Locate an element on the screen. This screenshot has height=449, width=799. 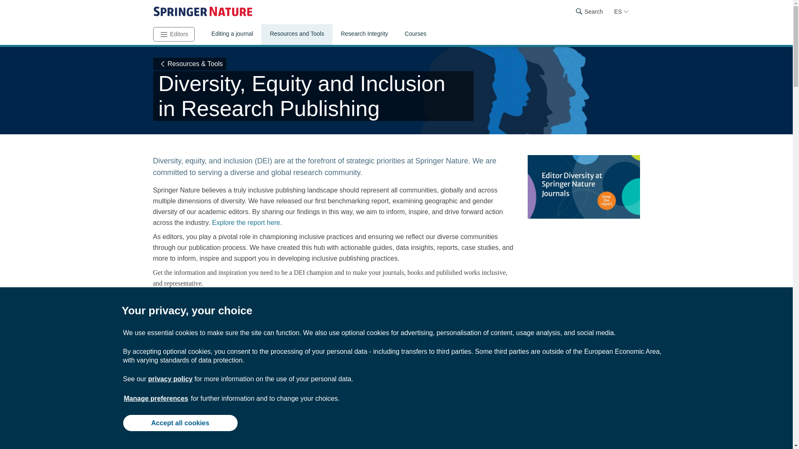
Editing a journal is located at coordinates (232, 35).